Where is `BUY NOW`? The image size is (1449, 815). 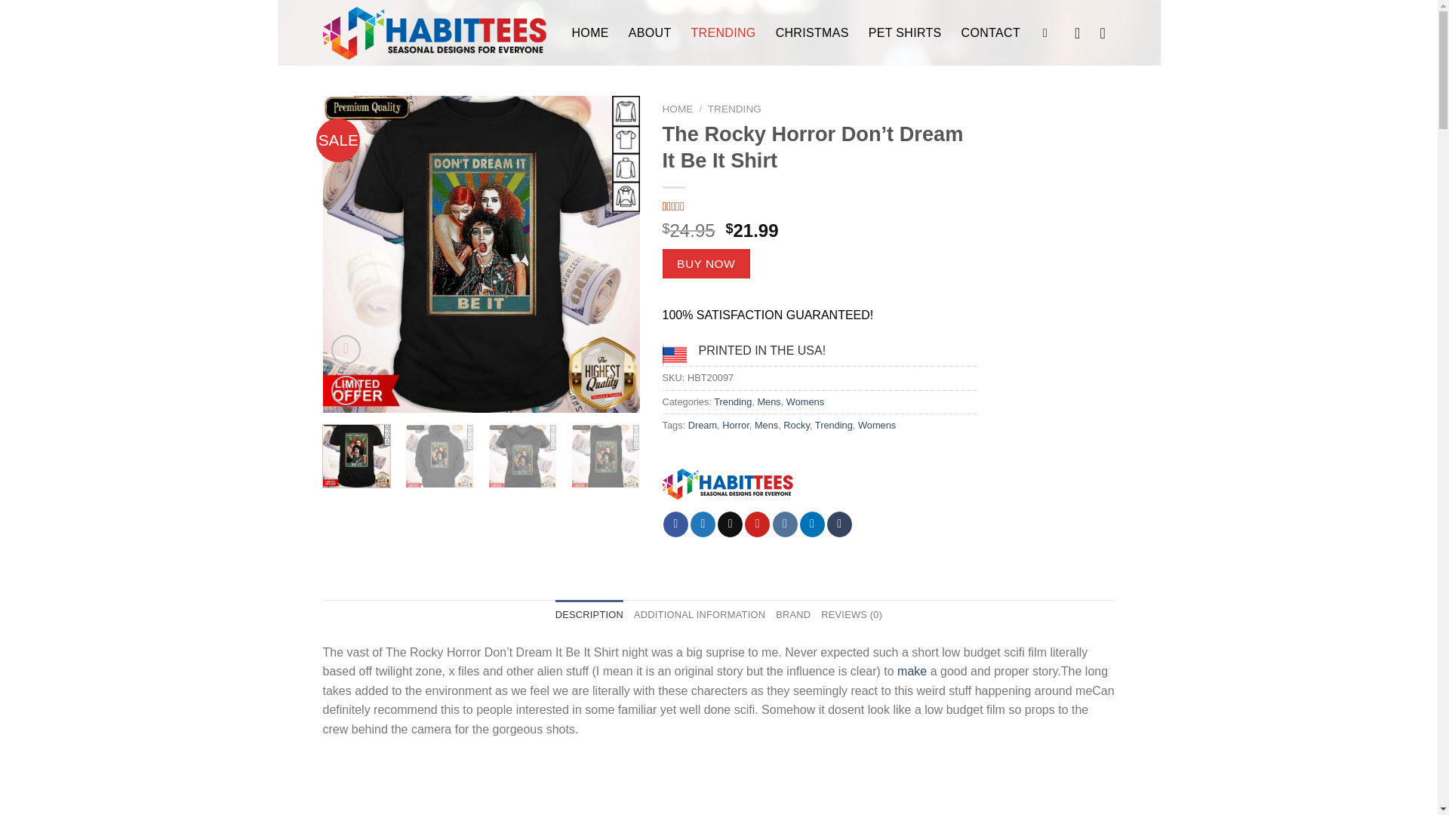
BUY NOW is located at coordinates (706, 264).